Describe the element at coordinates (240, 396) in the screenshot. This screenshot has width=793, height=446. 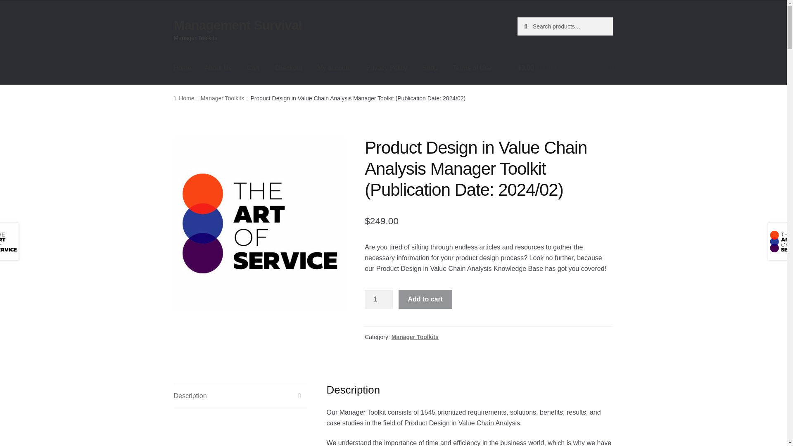
I see `Description` at that location.